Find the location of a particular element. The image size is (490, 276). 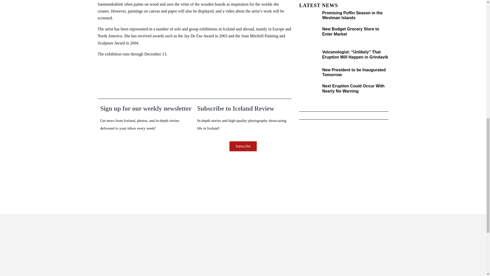

New President to be Inaugurated Tomorrow is located at coordinates (354, 72).